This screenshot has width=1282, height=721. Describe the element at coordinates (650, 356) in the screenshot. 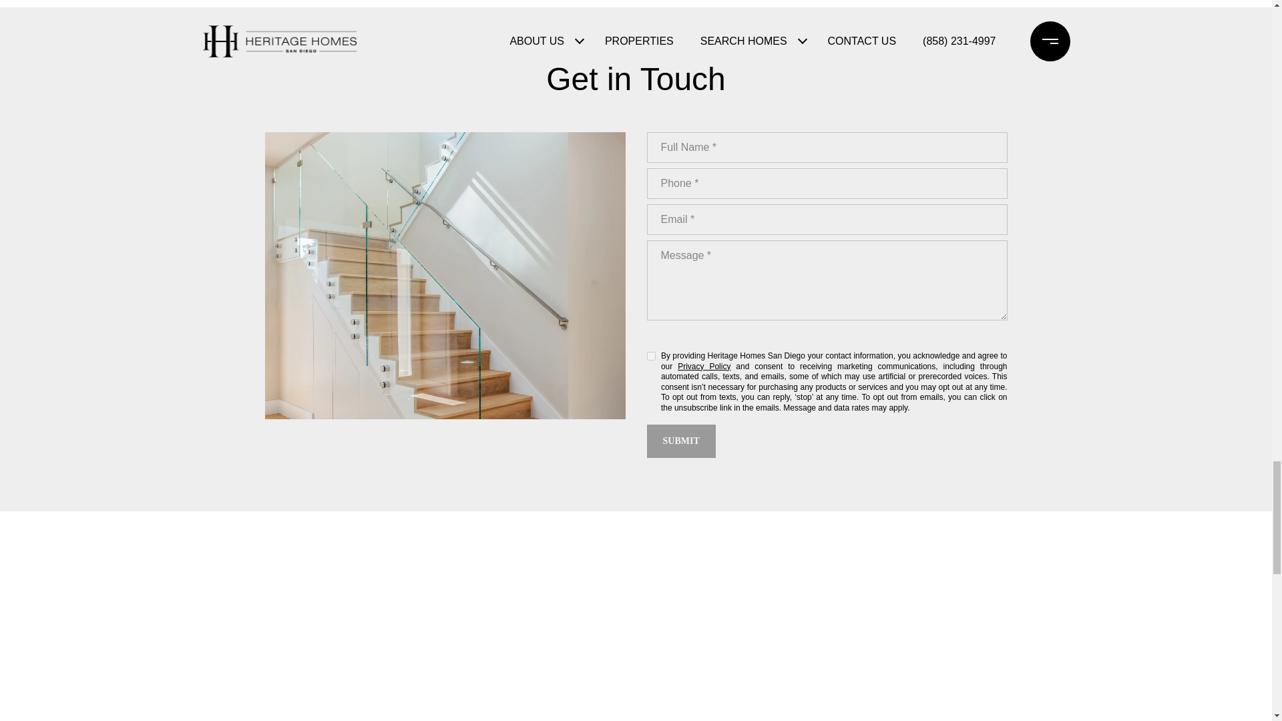

I see `on` at that location.